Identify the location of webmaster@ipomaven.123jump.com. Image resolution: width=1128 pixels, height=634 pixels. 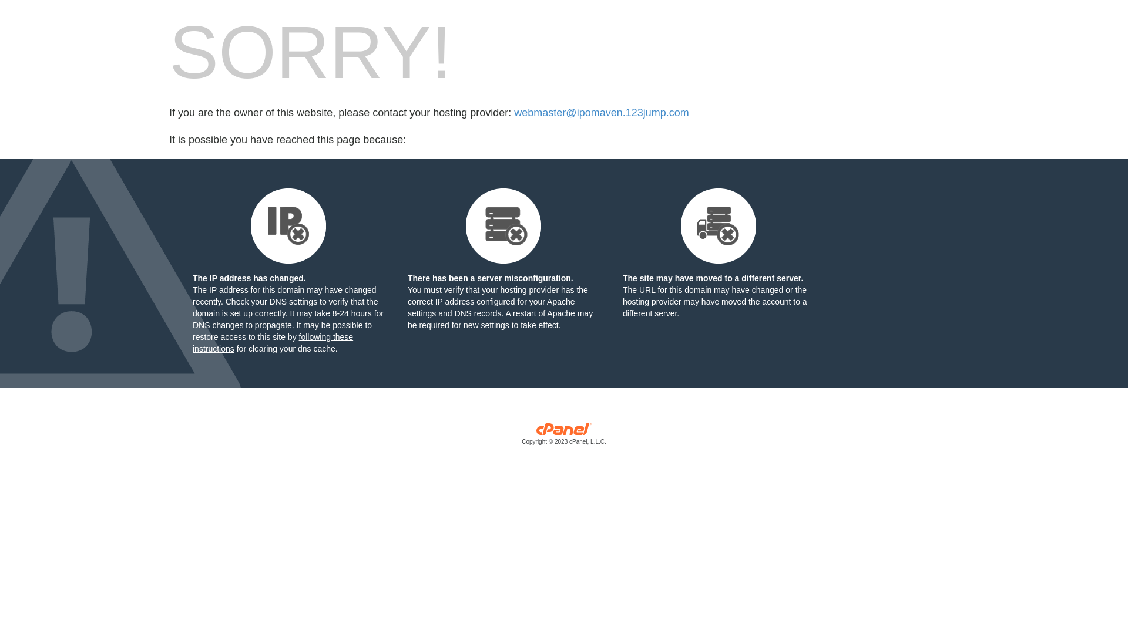
(602, 113).